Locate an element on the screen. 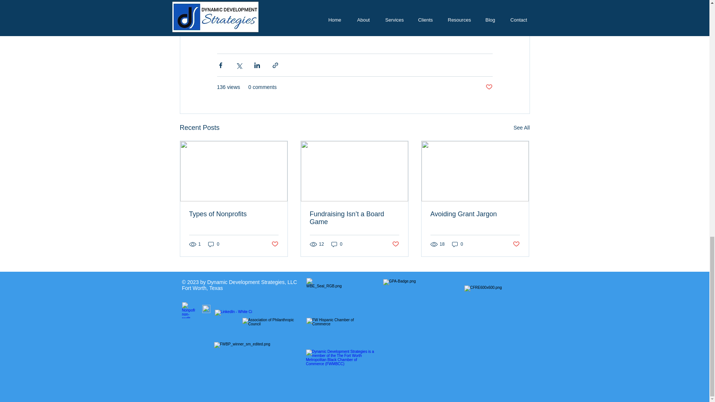  Dynamic Development Strategies is a member of the FWHCC is located at coordinates (334, 325).